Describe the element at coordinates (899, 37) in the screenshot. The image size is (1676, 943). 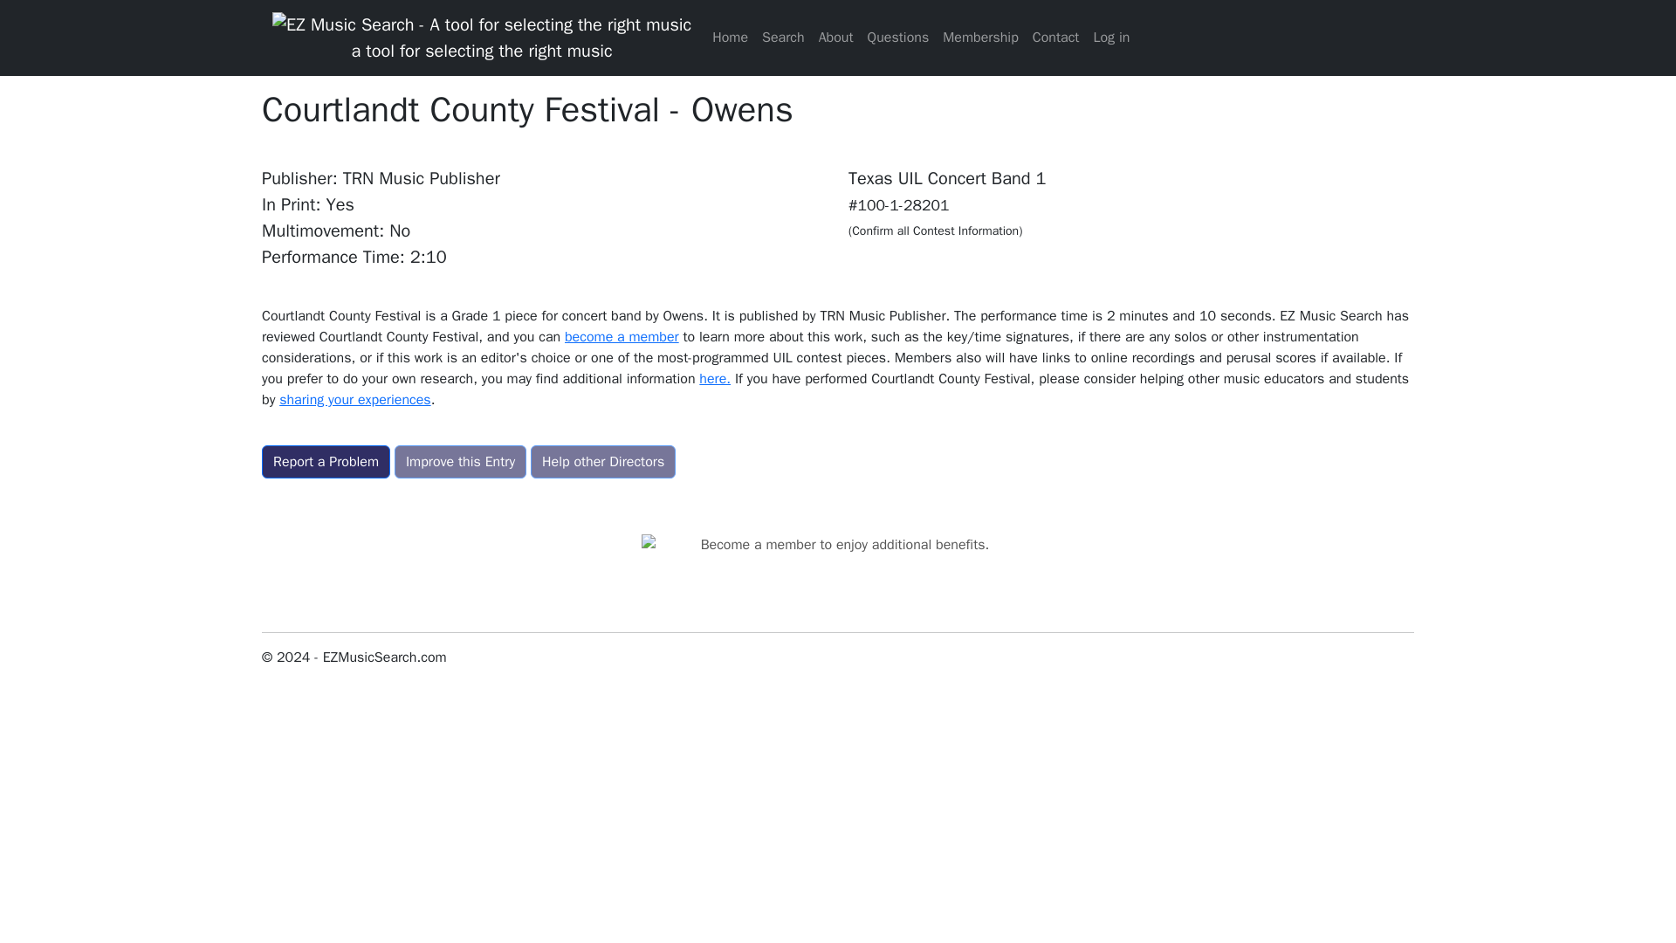
I see `Questions` at that location.